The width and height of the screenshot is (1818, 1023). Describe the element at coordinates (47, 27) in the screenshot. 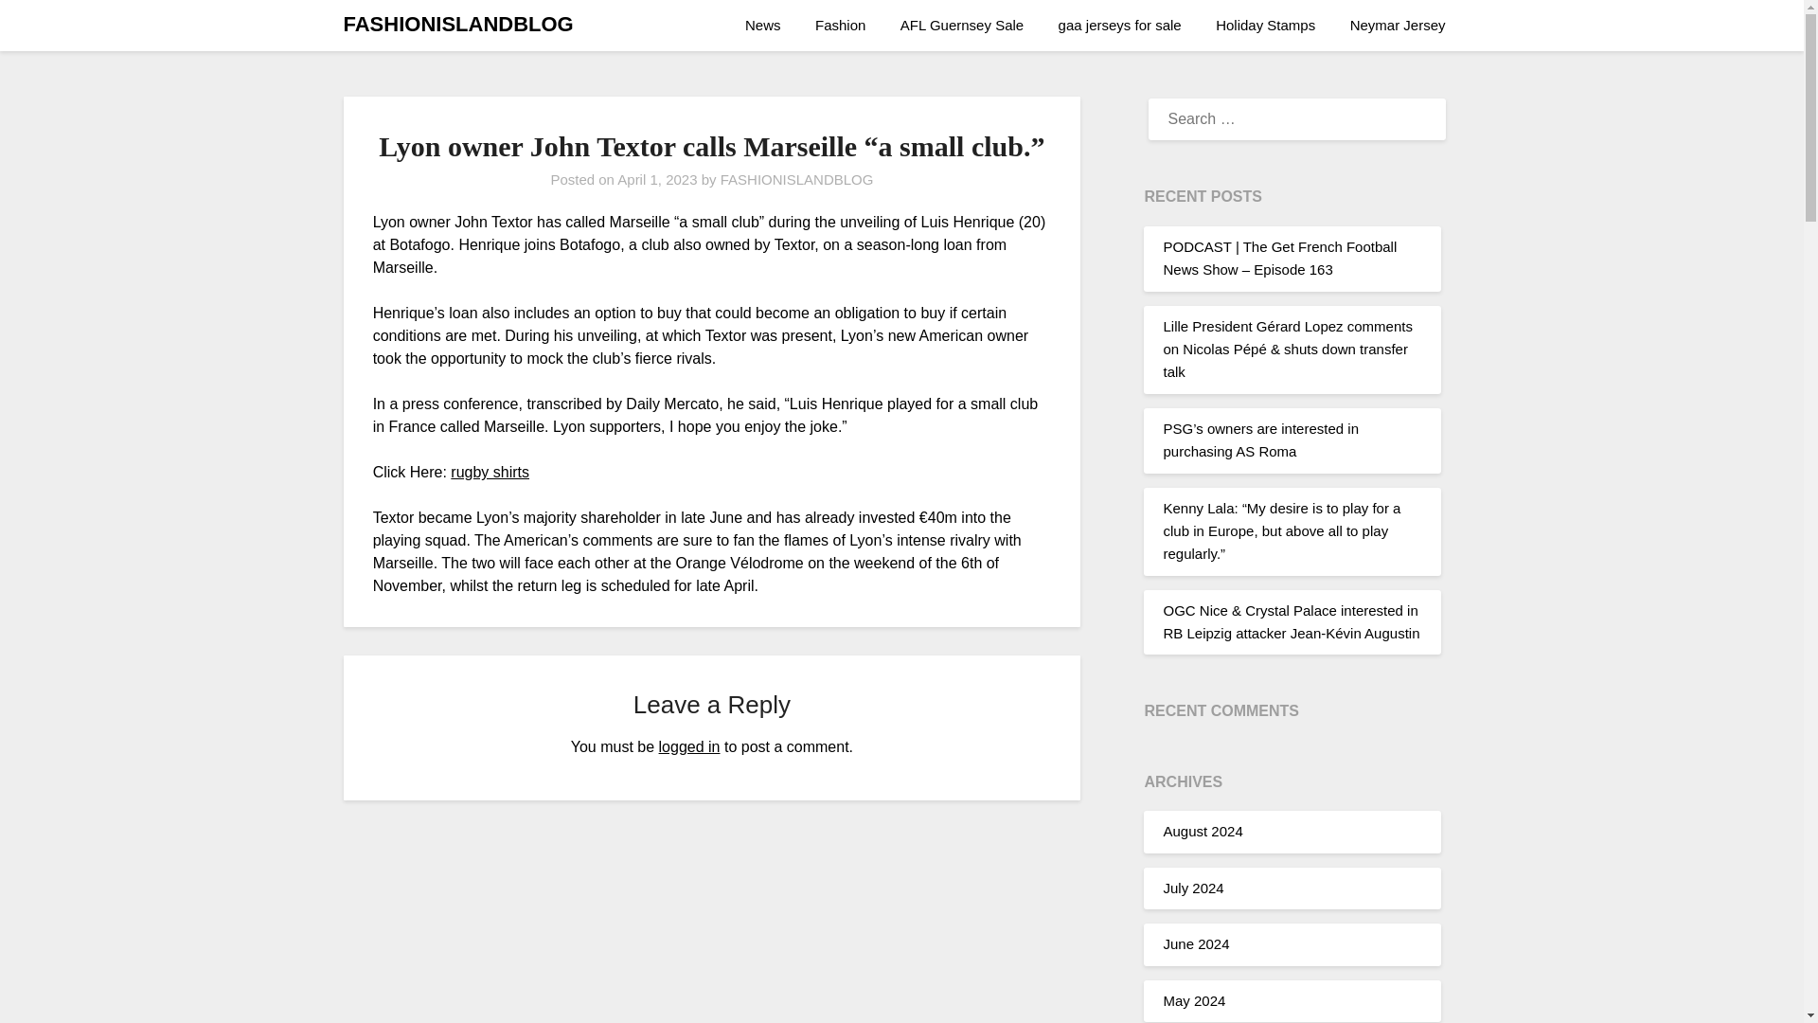

I see `Search` at that location.